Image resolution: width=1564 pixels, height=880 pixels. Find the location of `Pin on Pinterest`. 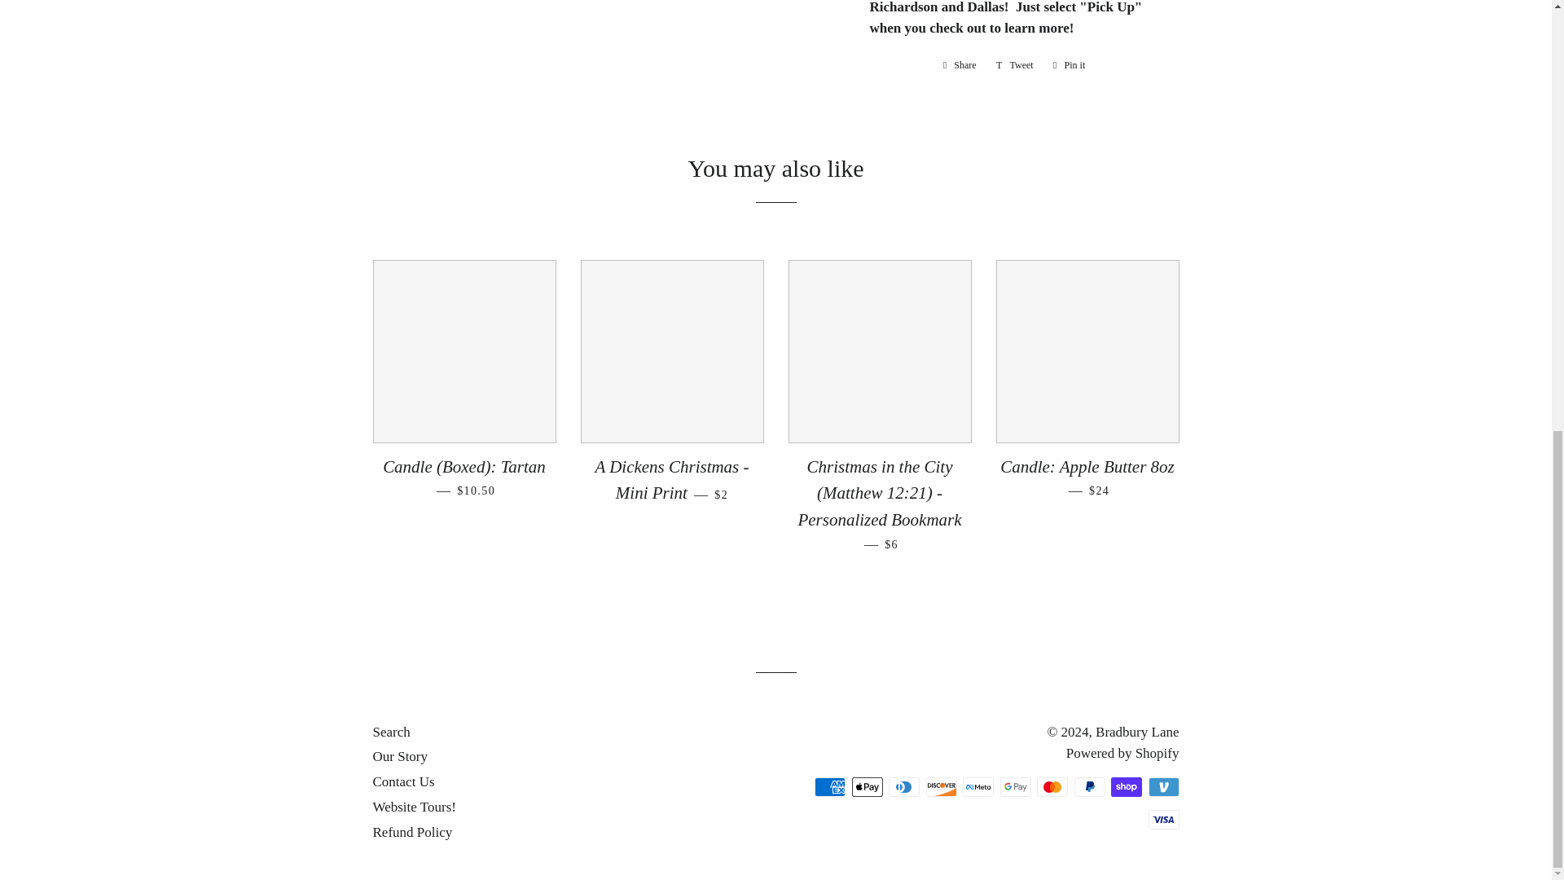

Pin on Pinterest is located at coordinates (1069, 65).